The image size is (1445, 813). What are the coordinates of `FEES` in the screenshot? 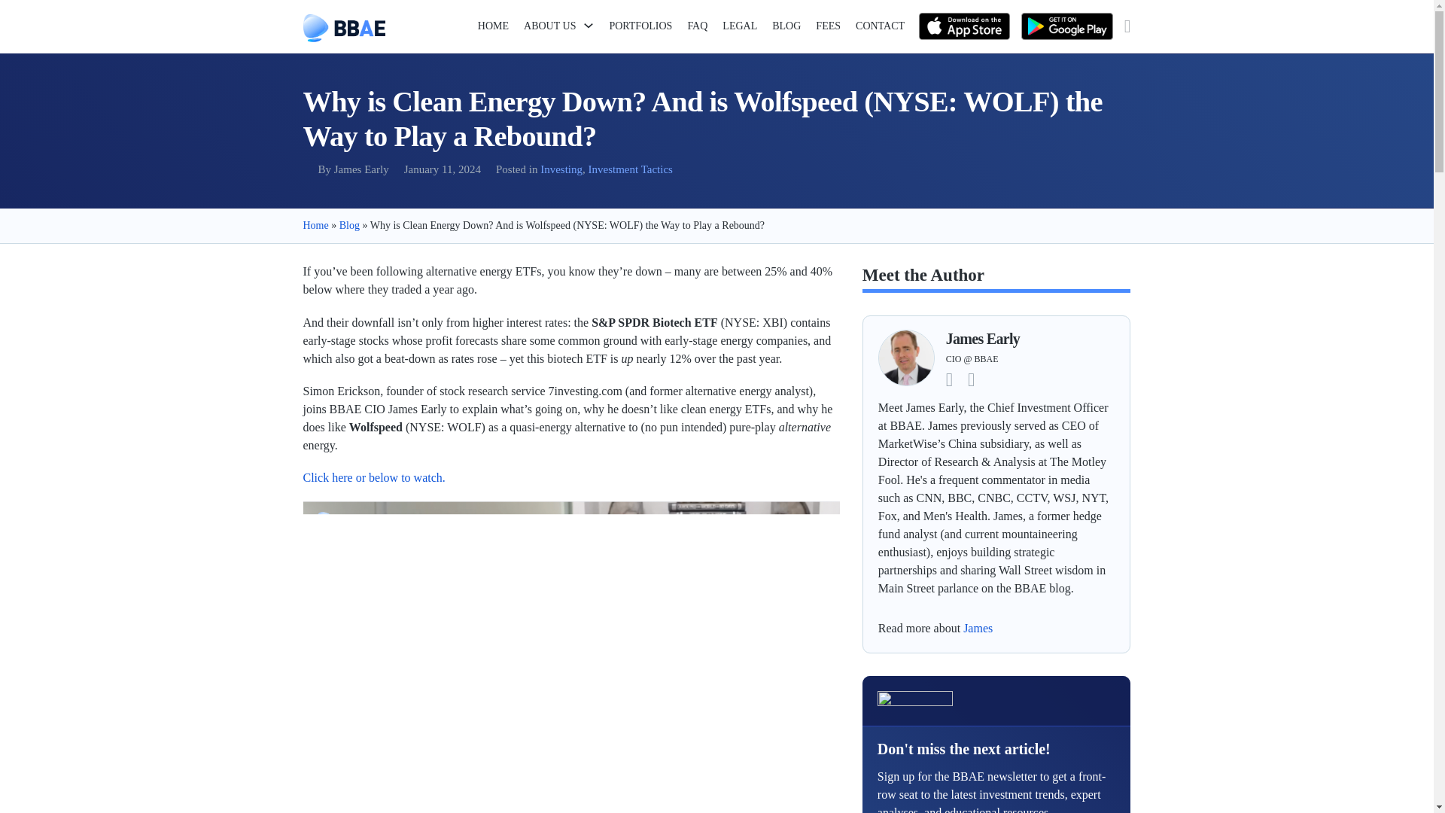 It's located at (828, 26).